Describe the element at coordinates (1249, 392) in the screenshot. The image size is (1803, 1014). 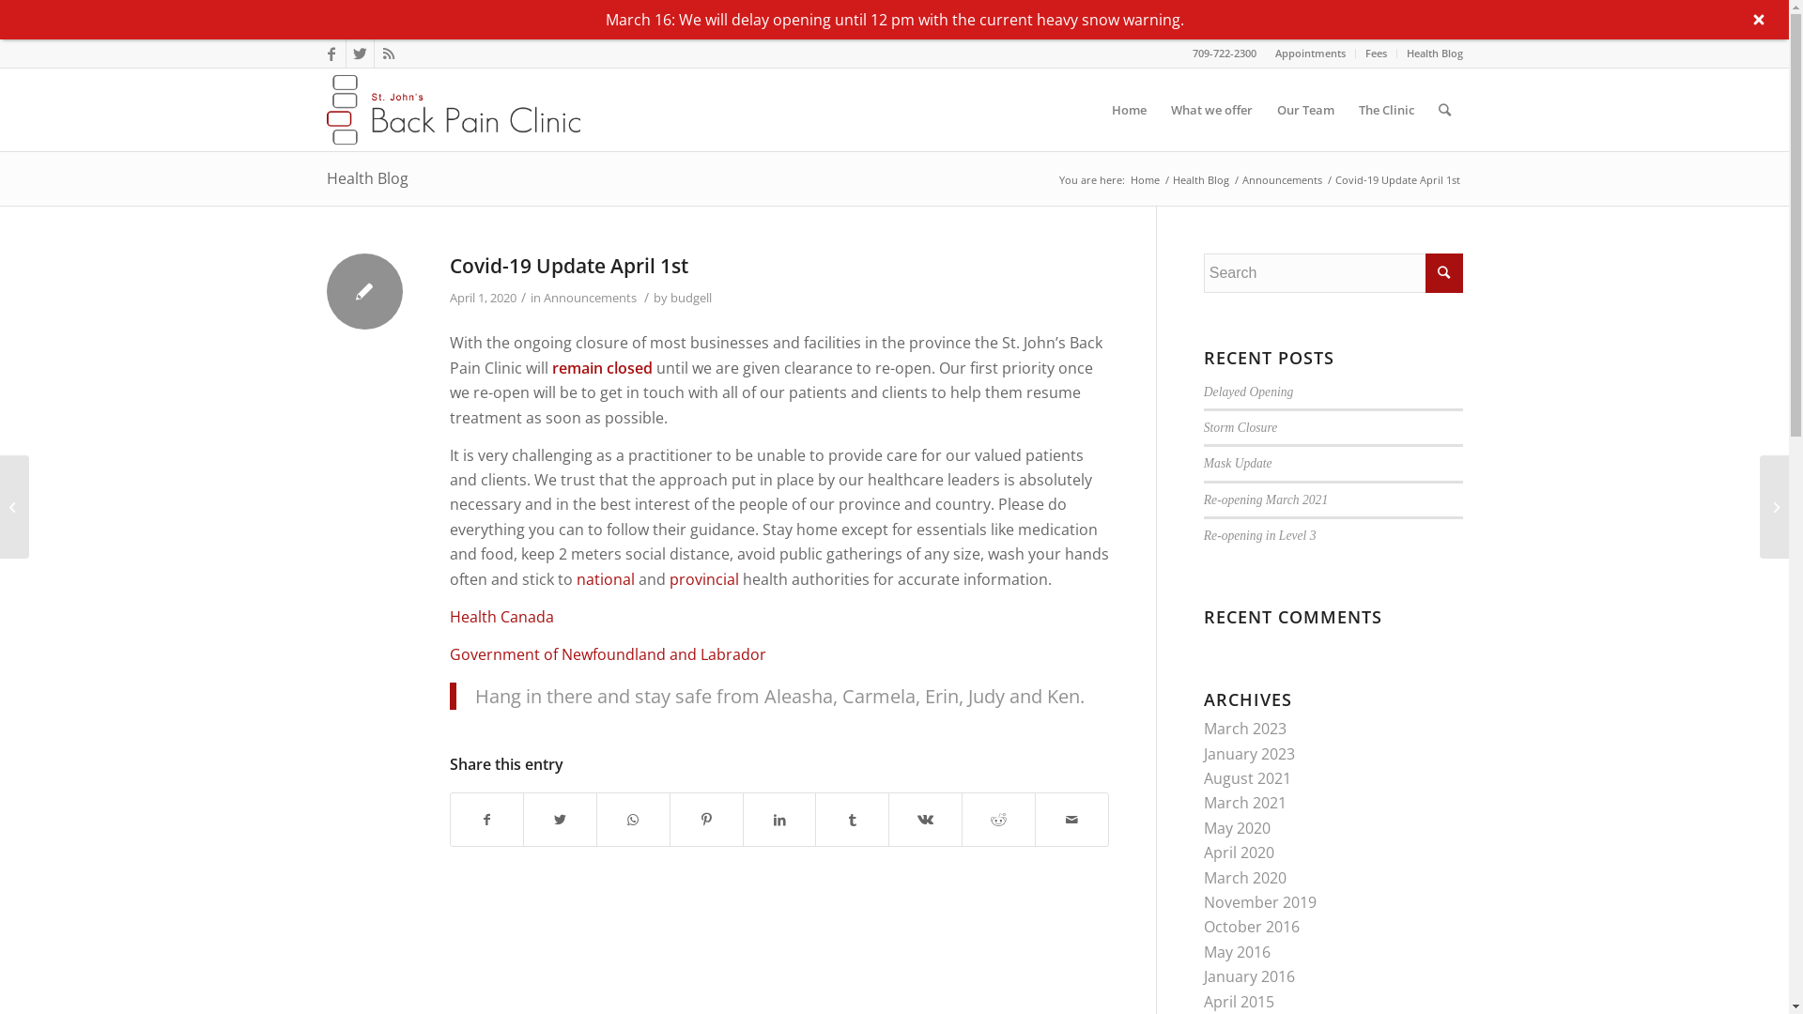
I see `Delayed Opening` at that location.